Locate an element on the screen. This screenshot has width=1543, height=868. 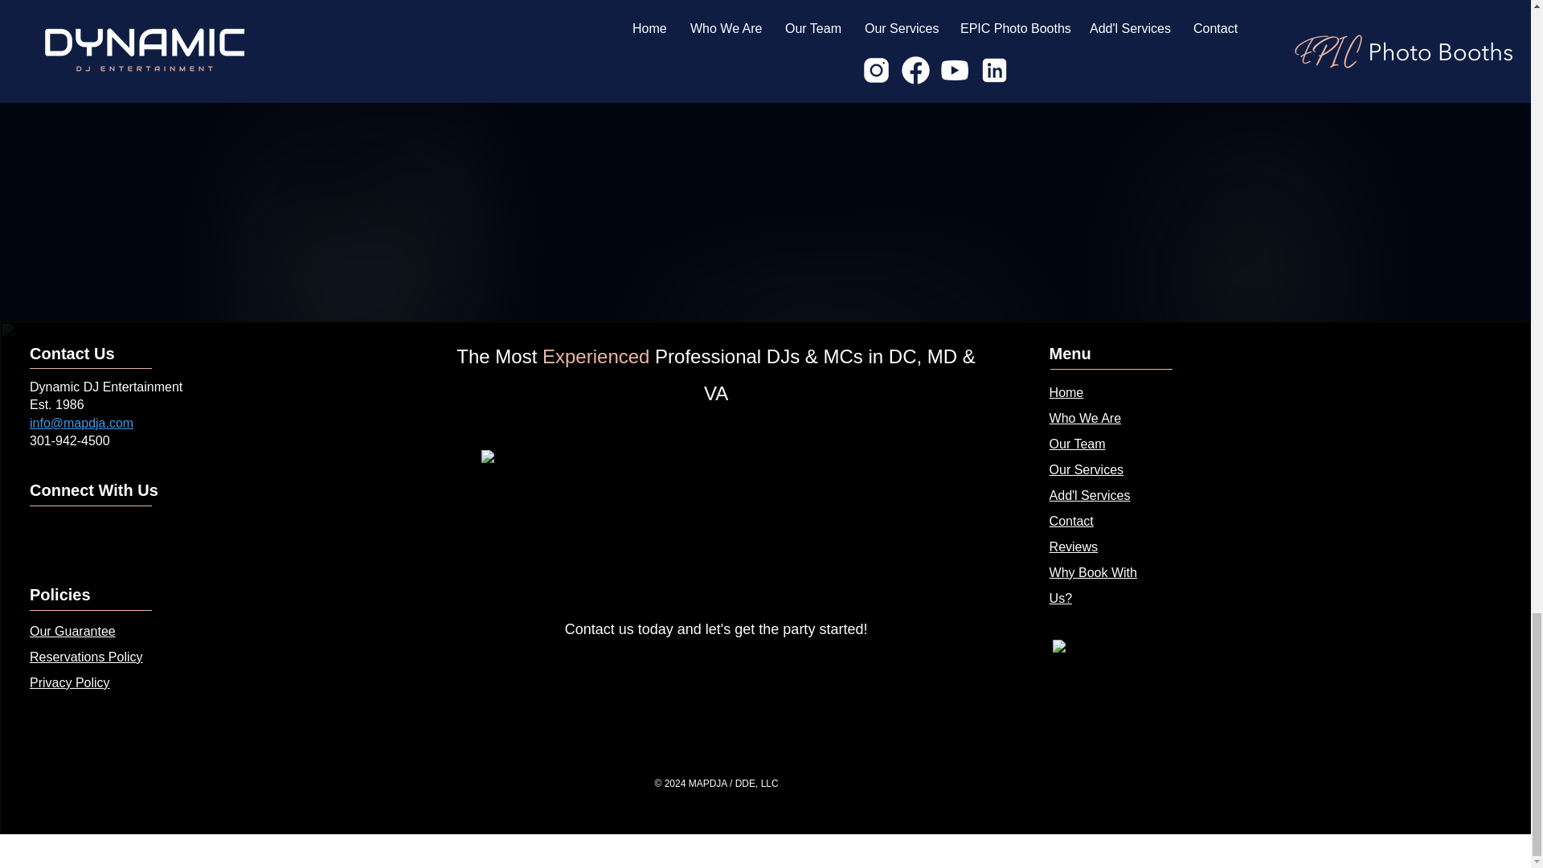
Our Team is located at coordinates (1077, 444).